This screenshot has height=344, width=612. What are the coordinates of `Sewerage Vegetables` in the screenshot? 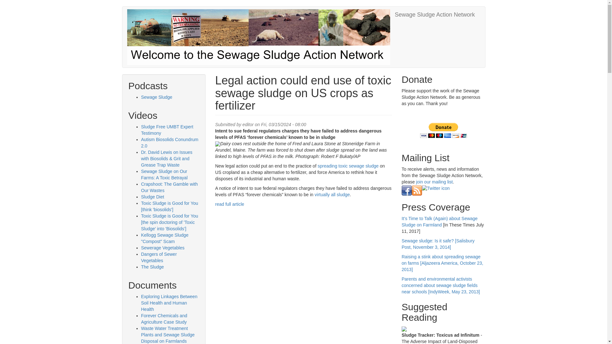 It's located at (162, 248).